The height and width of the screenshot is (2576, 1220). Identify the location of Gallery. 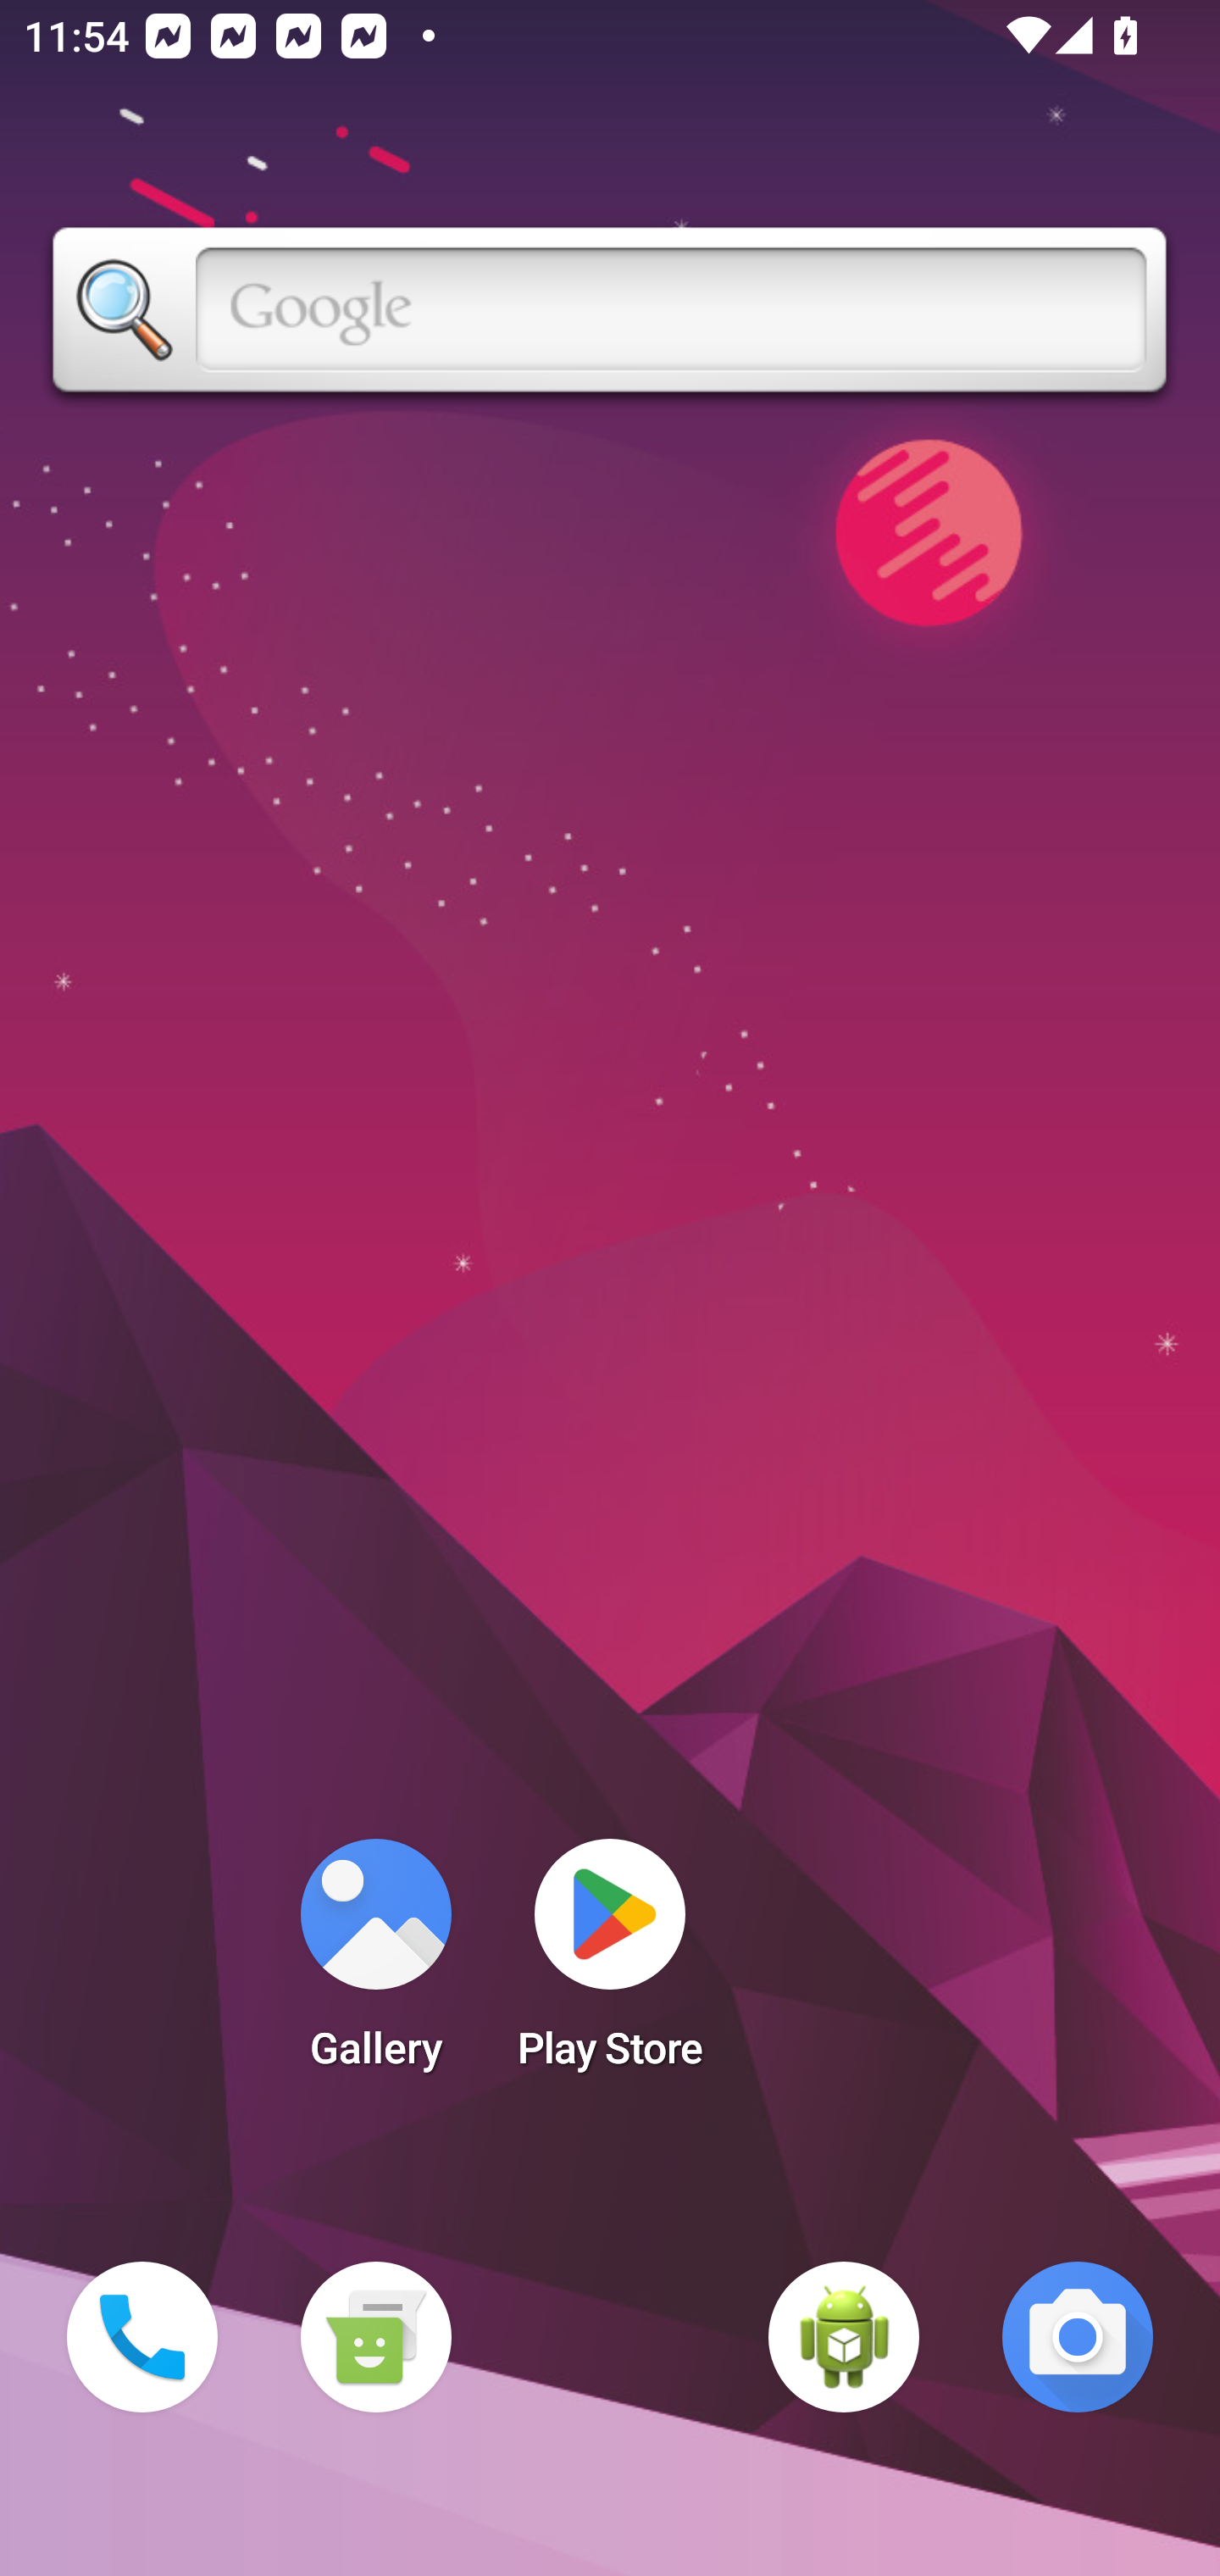
(375, 1964).